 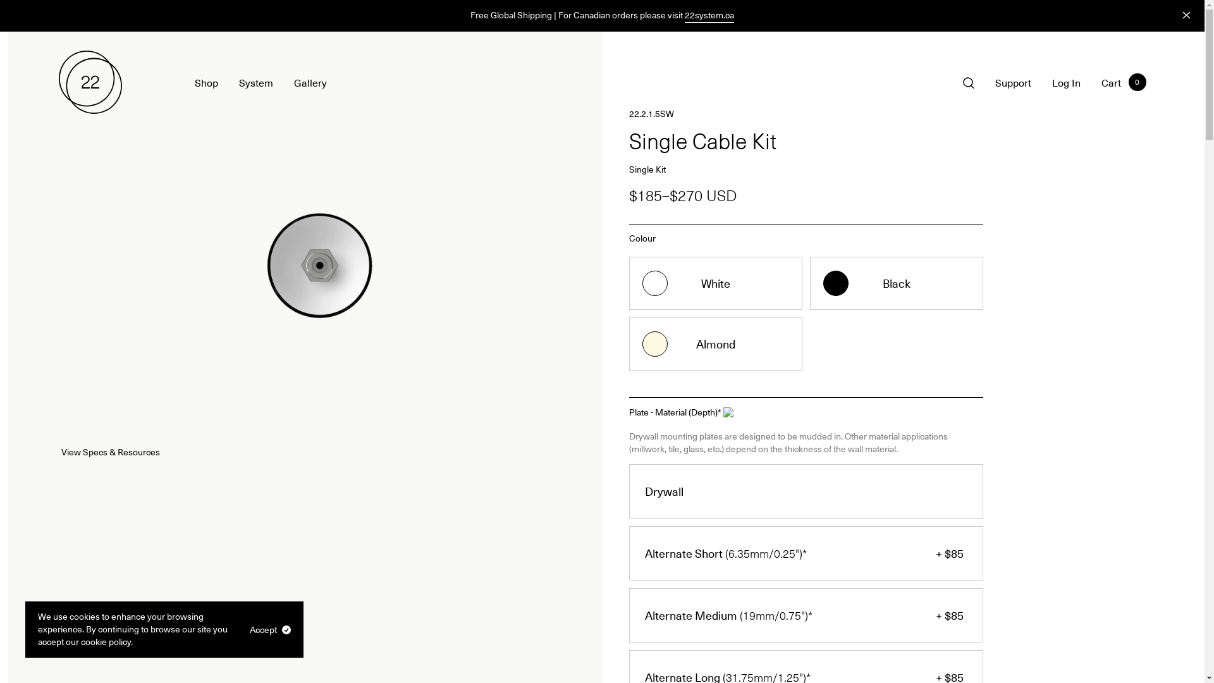 What do you see at coordinates (709, 15) in the screenshot?
I see `22system.ca` at bounding box center [709, 15].